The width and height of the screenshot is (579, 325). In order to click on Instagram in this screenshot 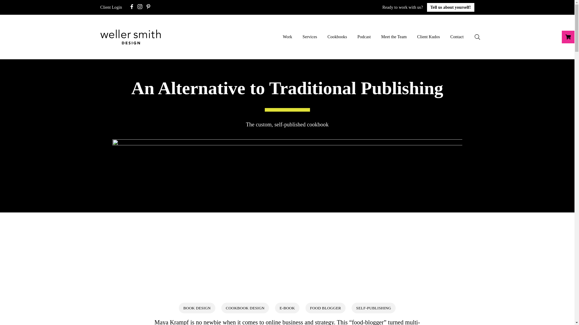, I will do `click(556, 111)`.